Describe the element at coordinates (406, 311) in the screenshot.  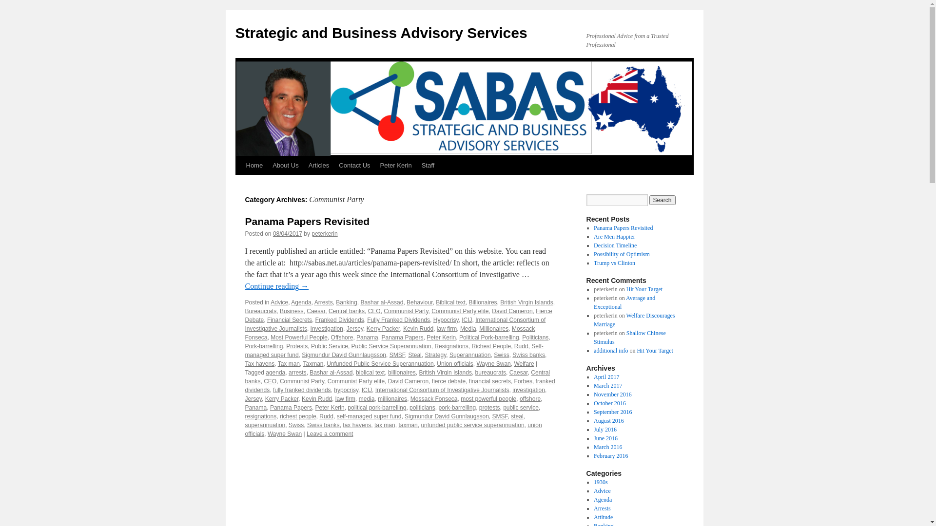
I see `Communist Party` at that location.